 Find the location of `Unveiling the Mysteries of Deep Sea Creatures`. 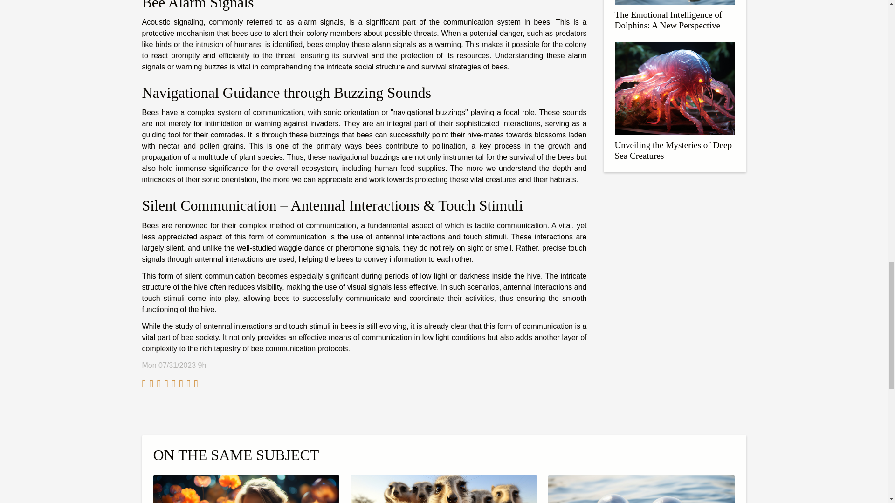

Unveiling the Mysteries of Deep Sea Creatures is located at coordinates (674, 88).